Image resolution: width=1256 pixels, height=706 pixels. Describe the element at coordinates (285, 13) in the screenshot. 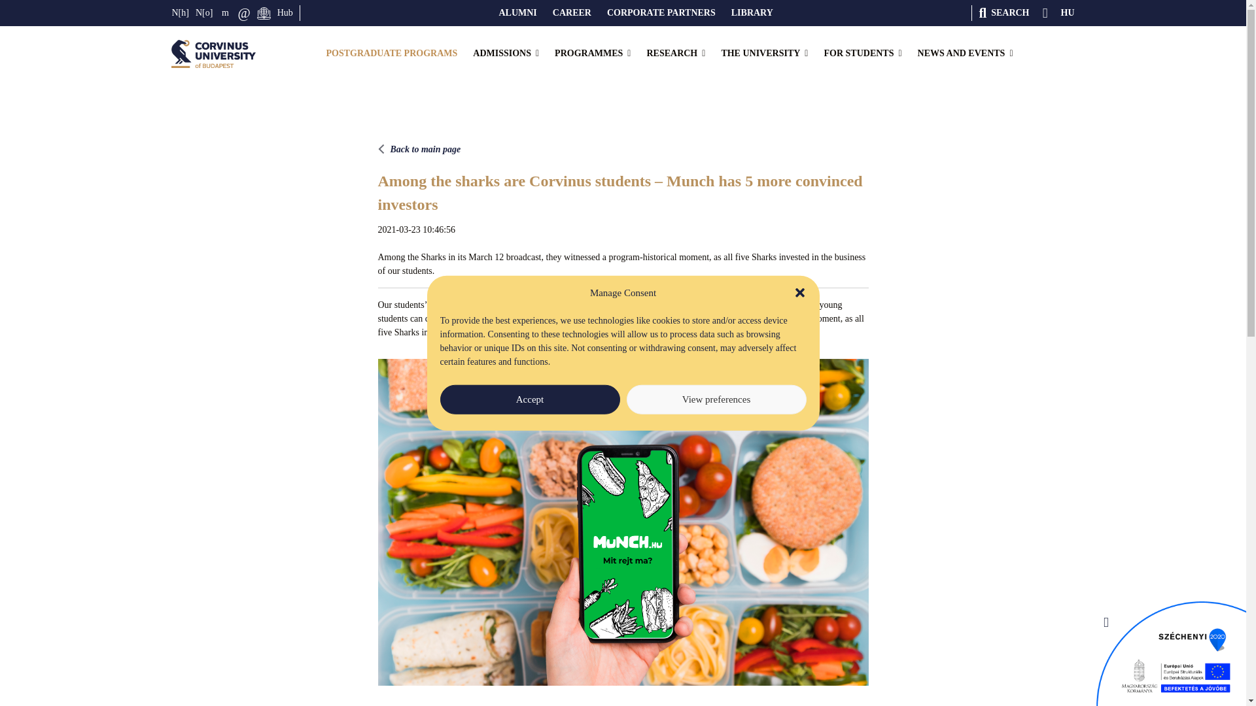

I see `MyCorvinus Hub` at that location.